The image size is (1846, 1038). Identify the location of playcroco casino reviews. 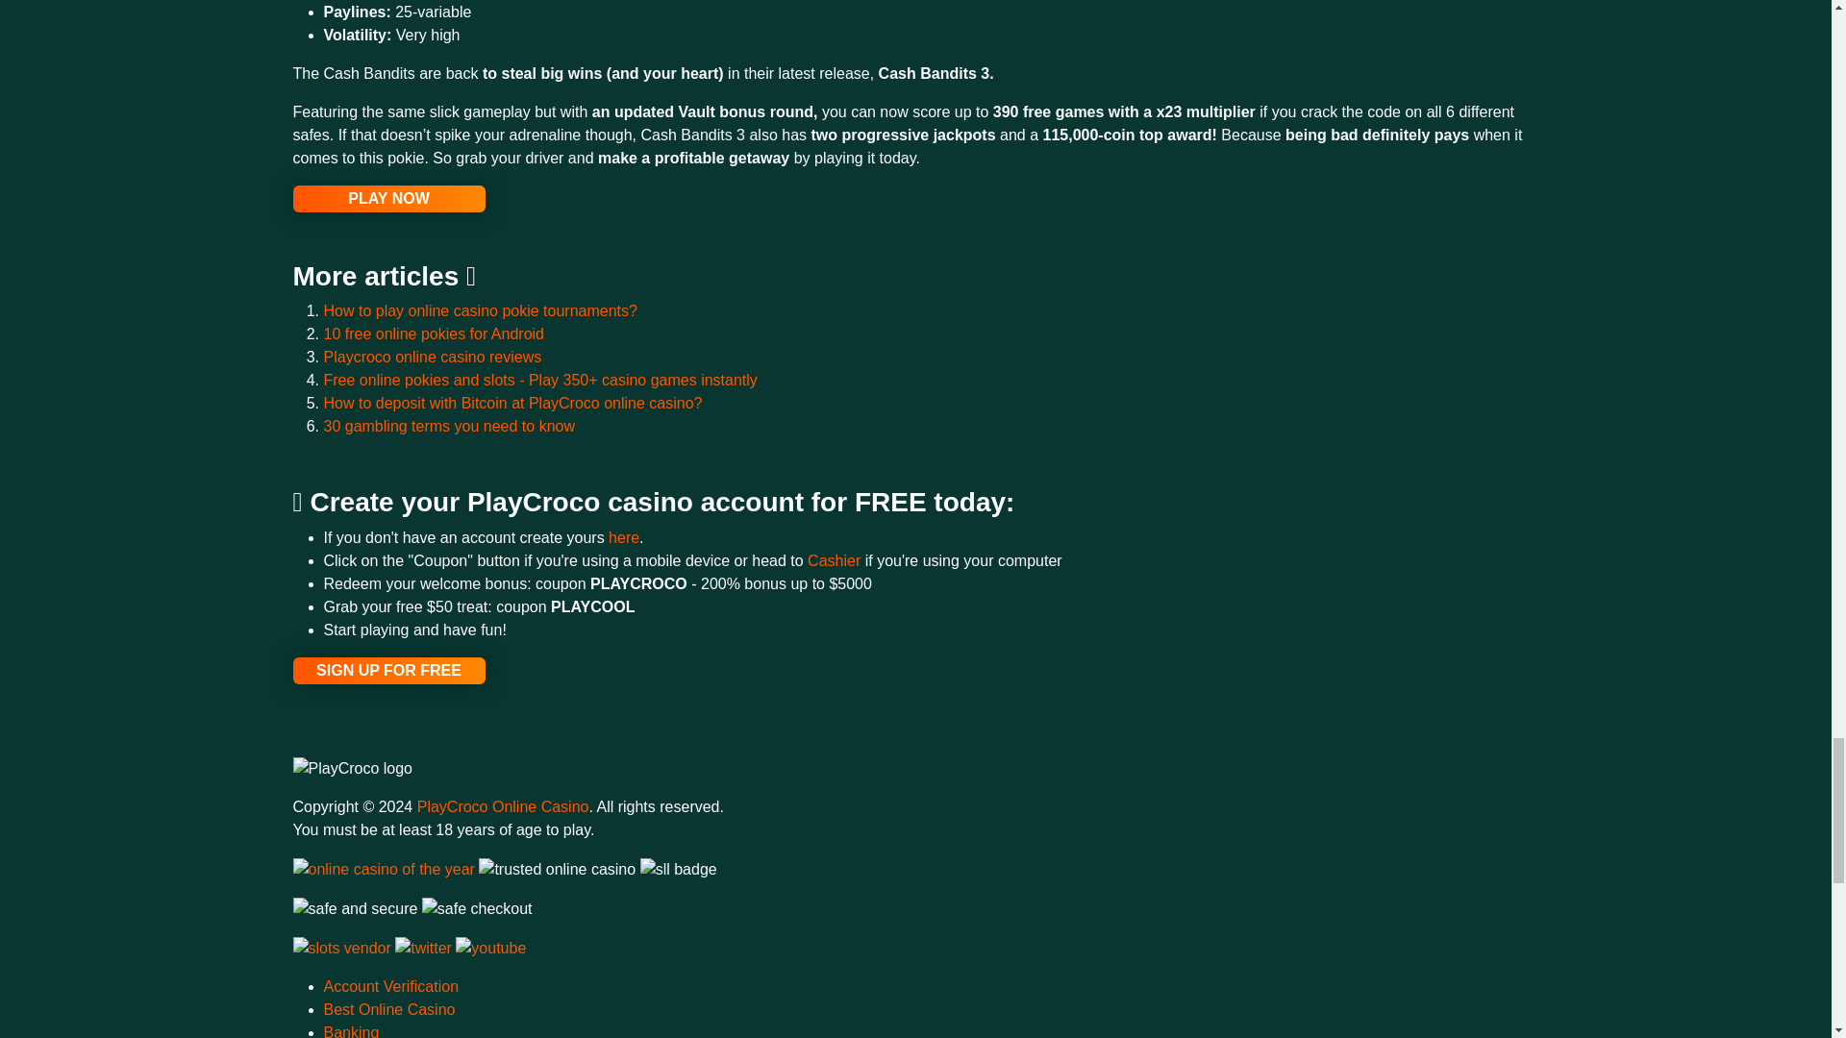
(432, 357).